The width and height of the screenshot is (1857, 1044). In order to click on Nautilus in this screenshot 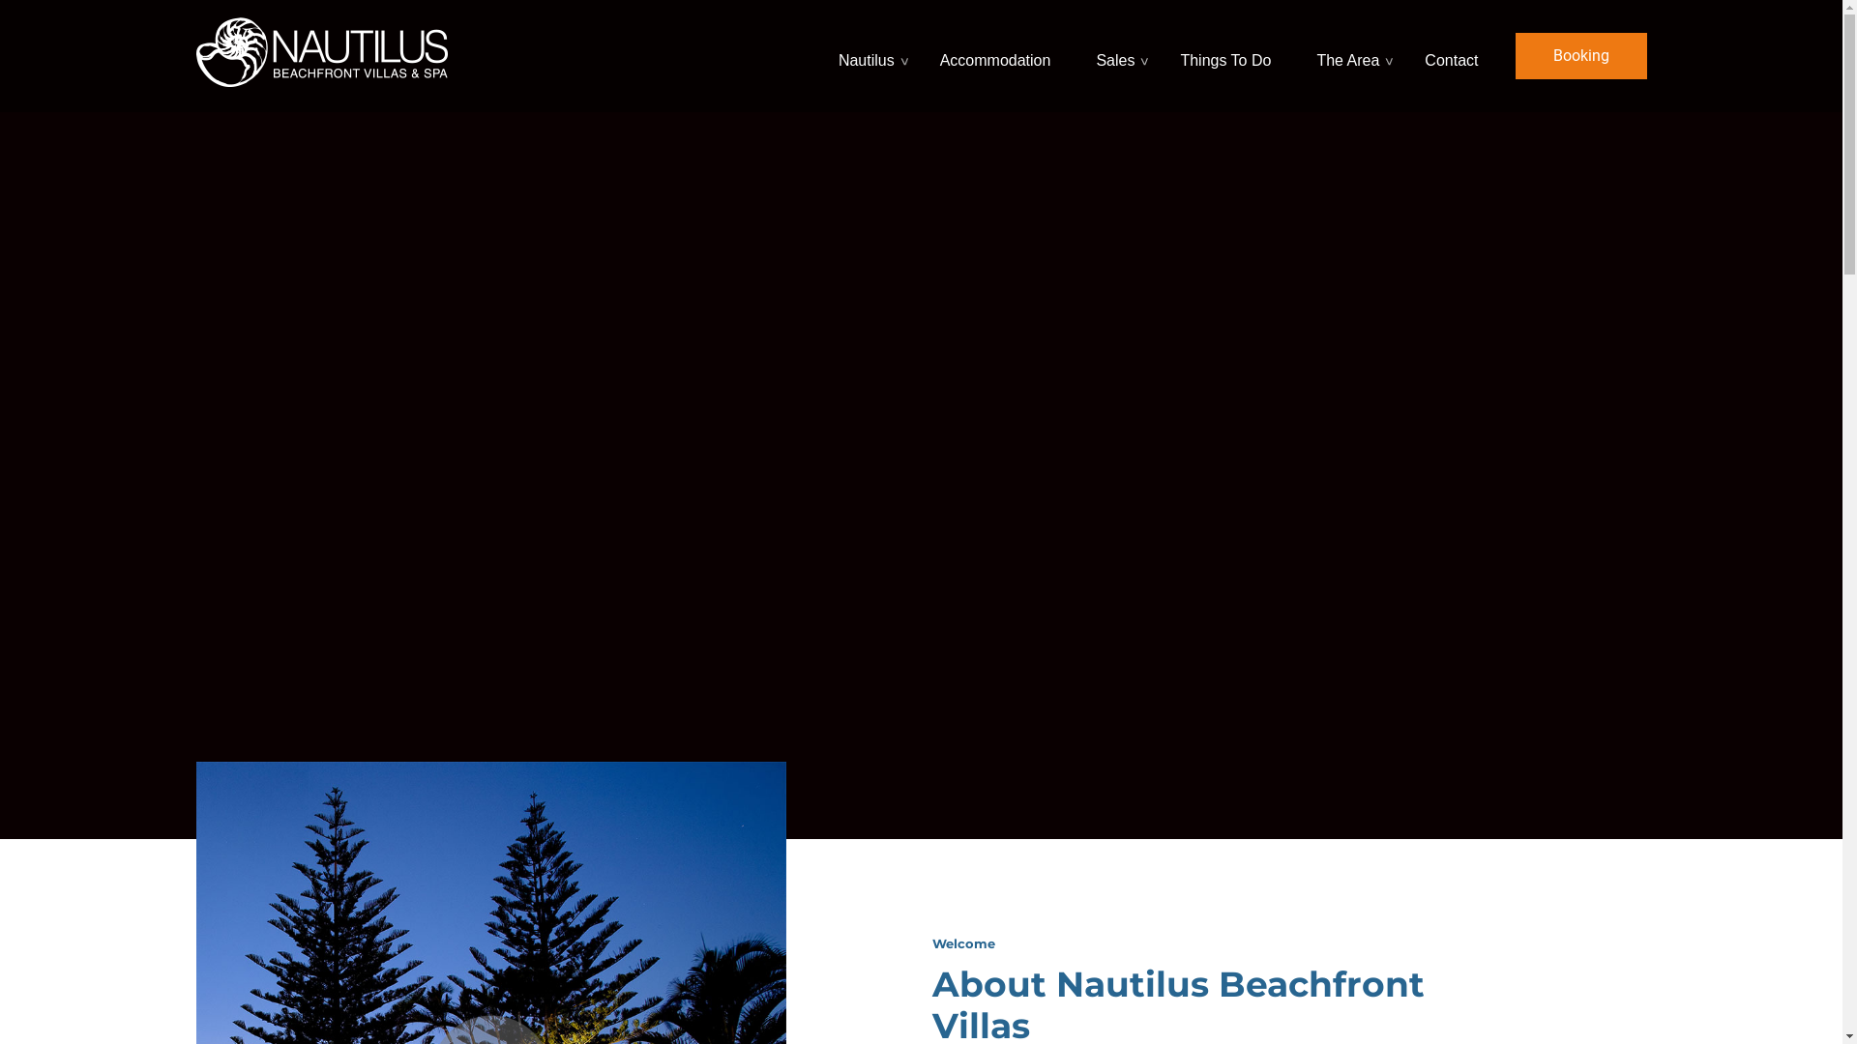, I will do `click(869, 56)`.